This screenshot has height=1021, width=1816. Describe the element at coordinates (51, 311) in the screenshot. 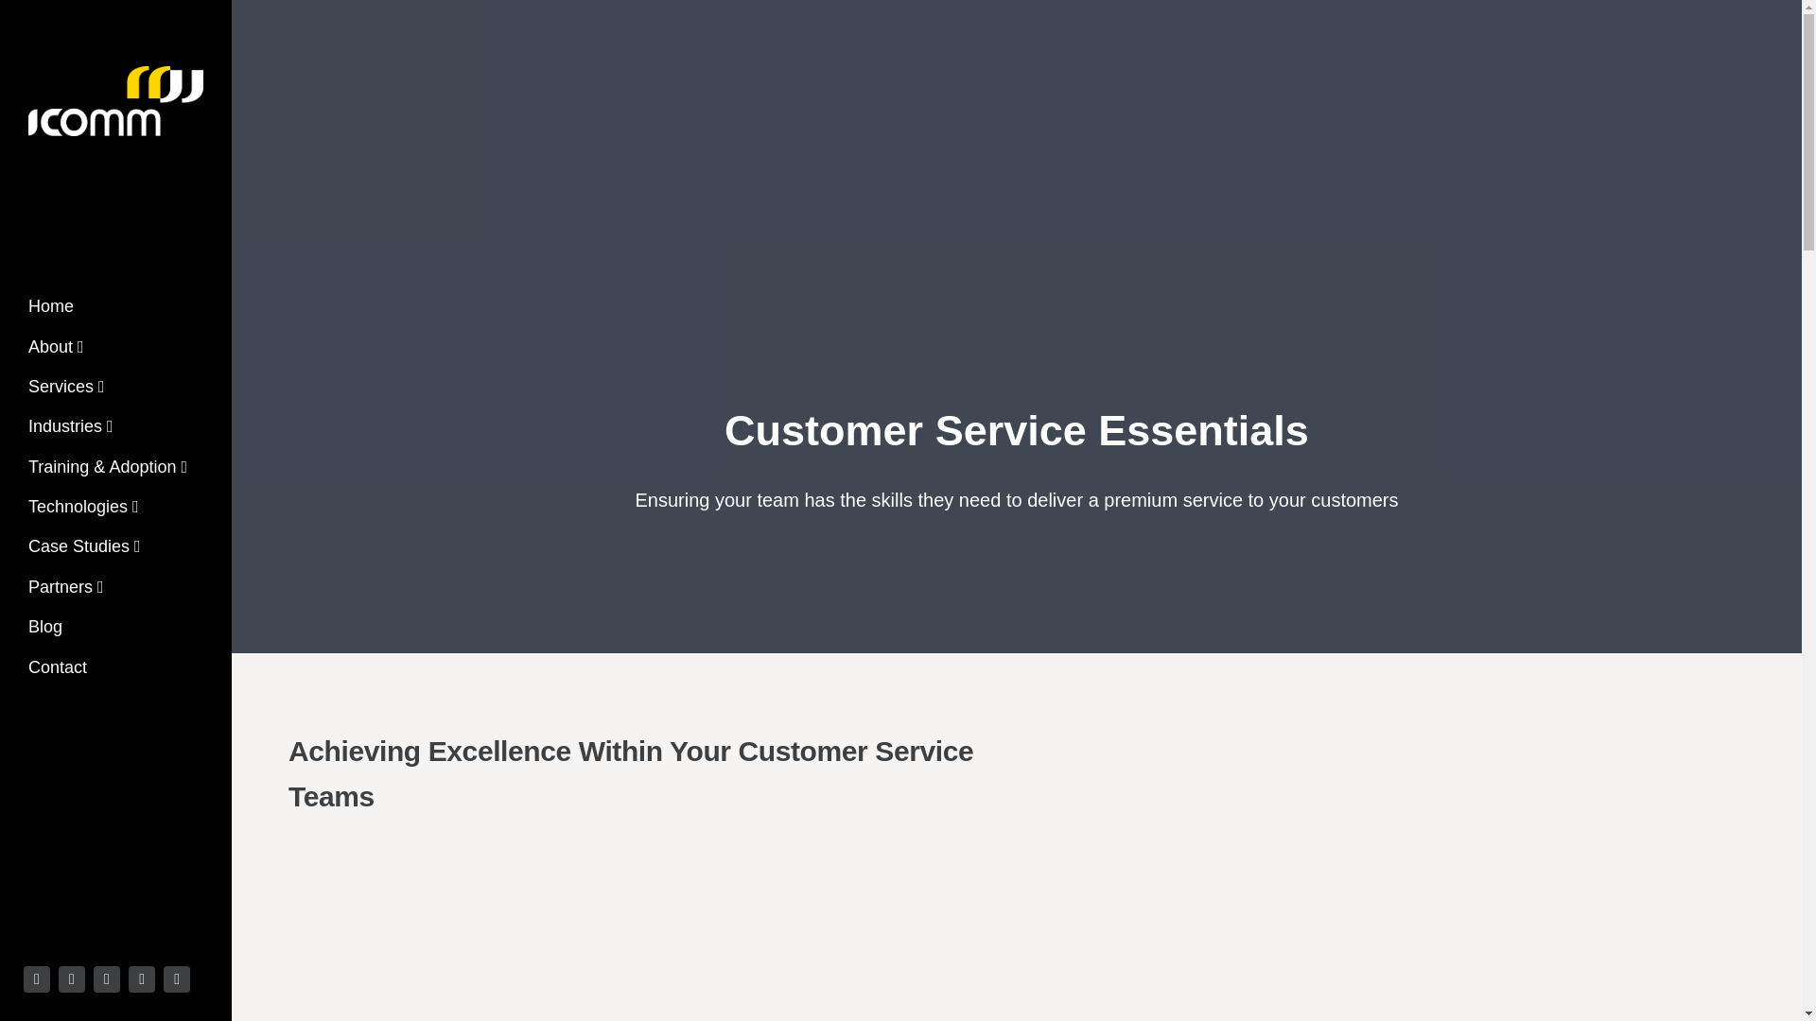

I see `Home` at that location.